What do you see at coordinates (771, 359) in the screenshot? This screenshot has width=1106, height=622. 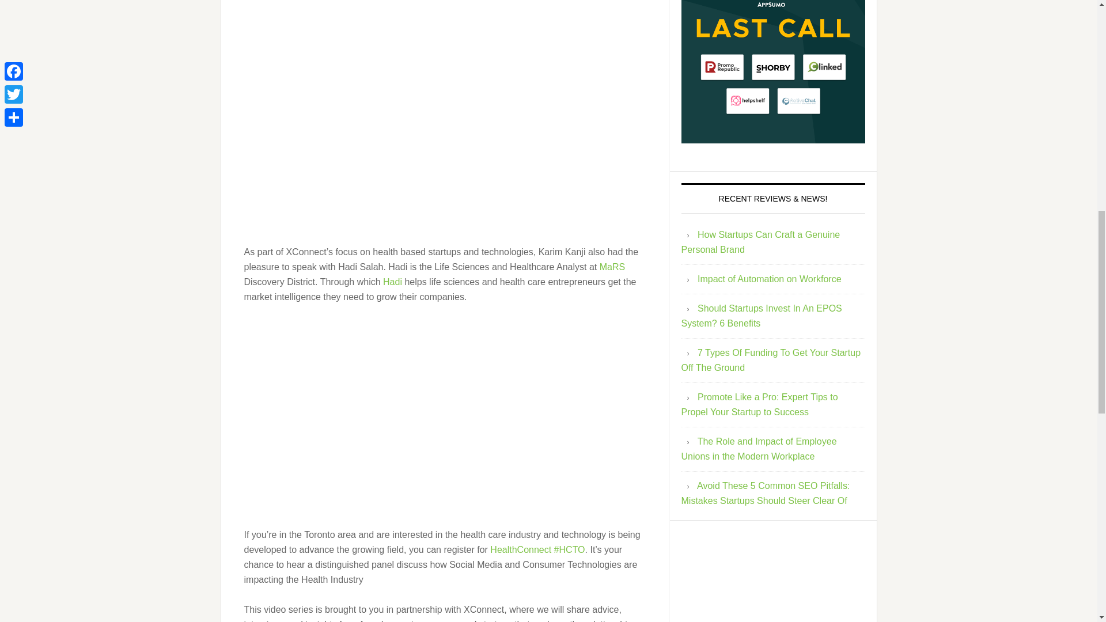 I see `7 Types Of Funding To Get Your Startup Off The Ground` at bounding box center [771, 359].